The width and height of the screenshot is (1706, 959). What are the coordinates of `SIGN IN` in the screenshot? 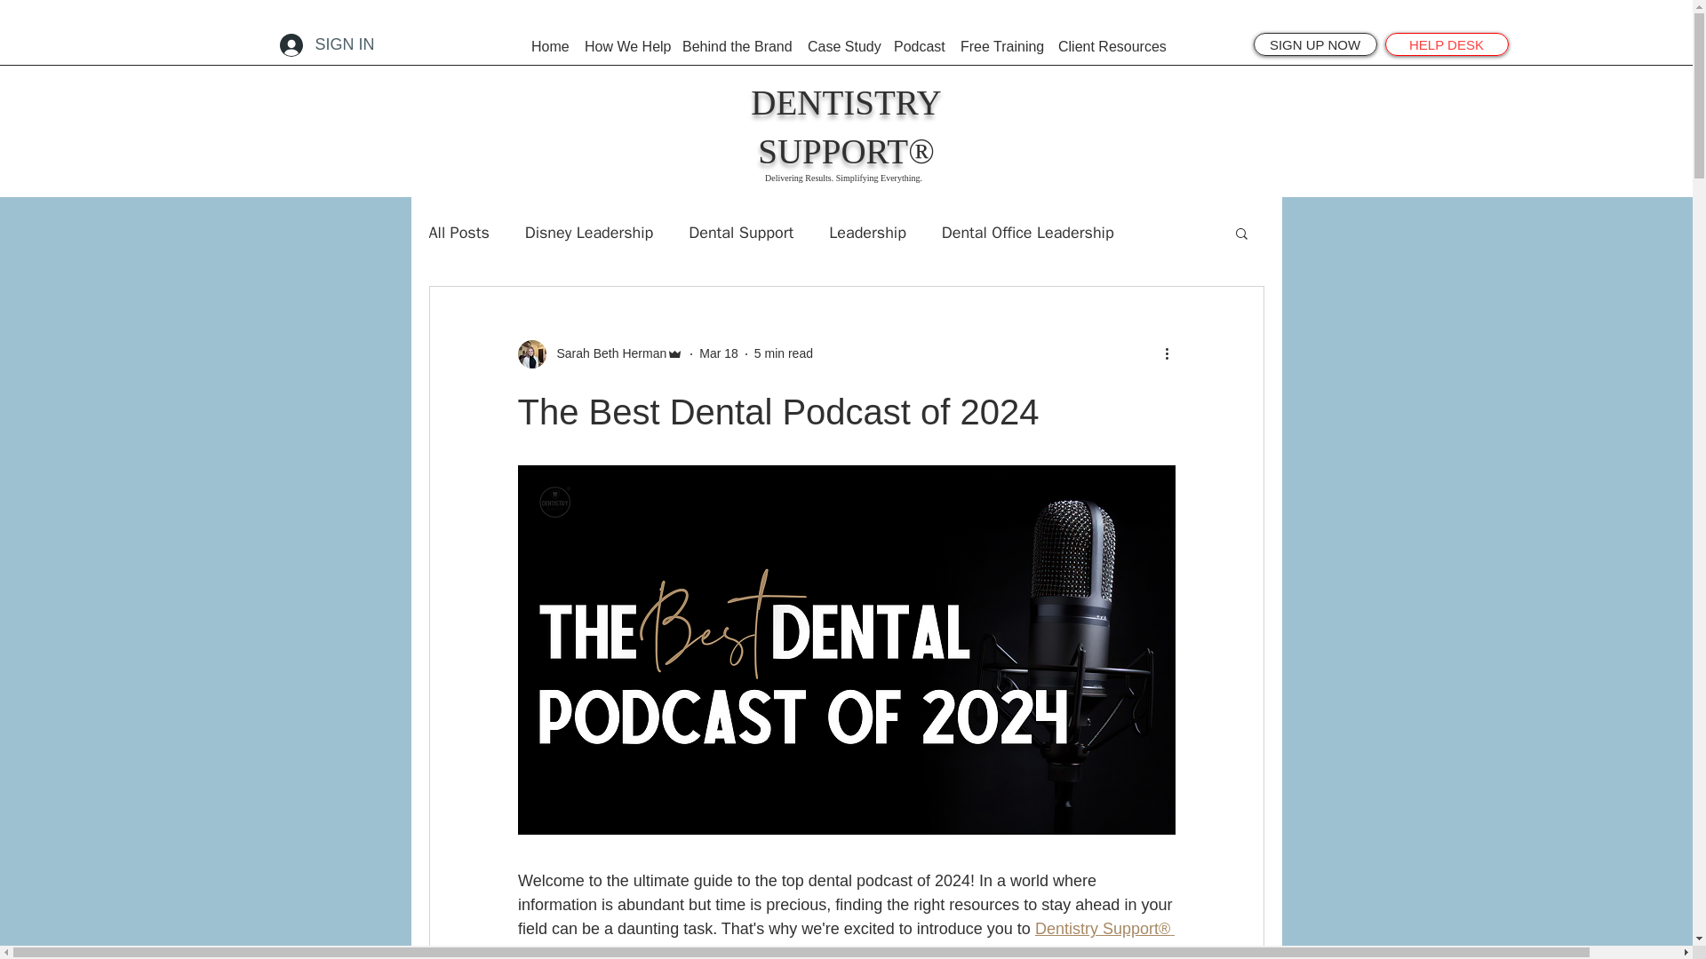 It's located at (326, 45).